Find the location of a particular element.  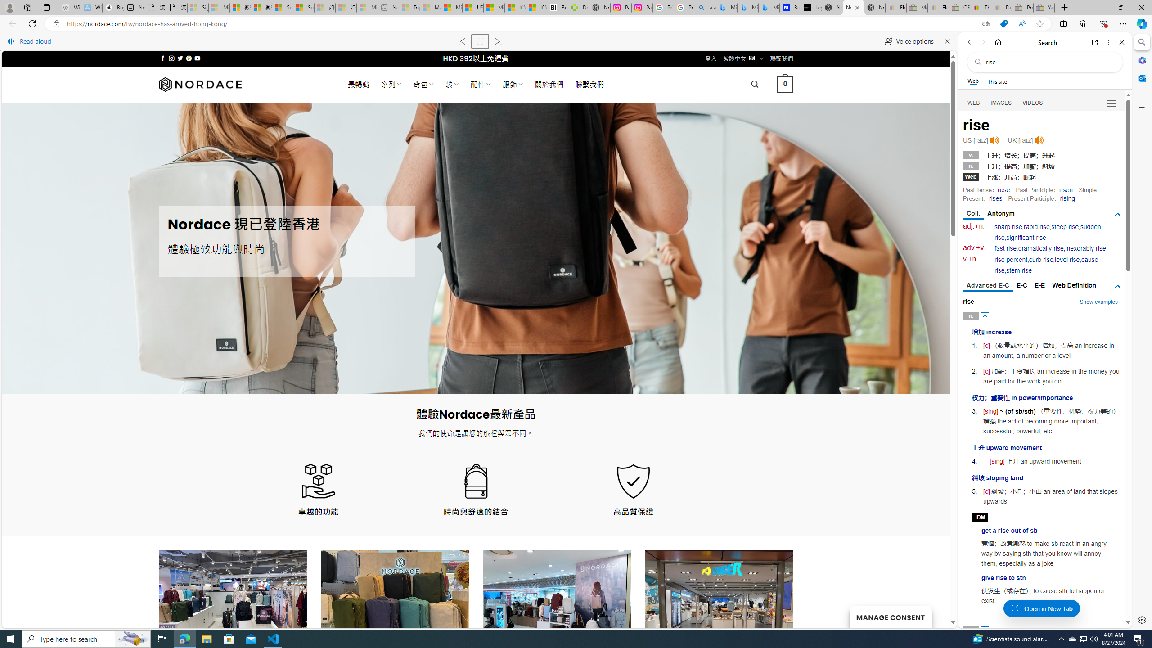

risen is located at coordinates (1066, 190).